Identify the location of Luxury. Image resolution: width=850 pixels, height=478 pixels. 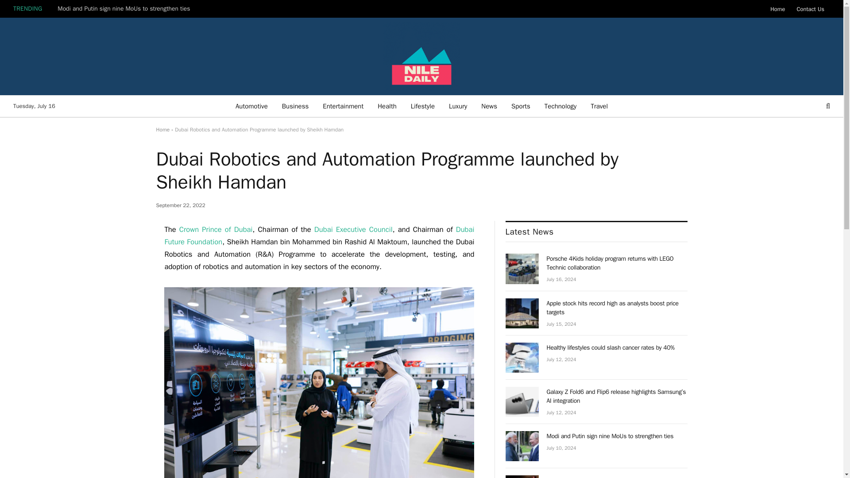
(458, 106).